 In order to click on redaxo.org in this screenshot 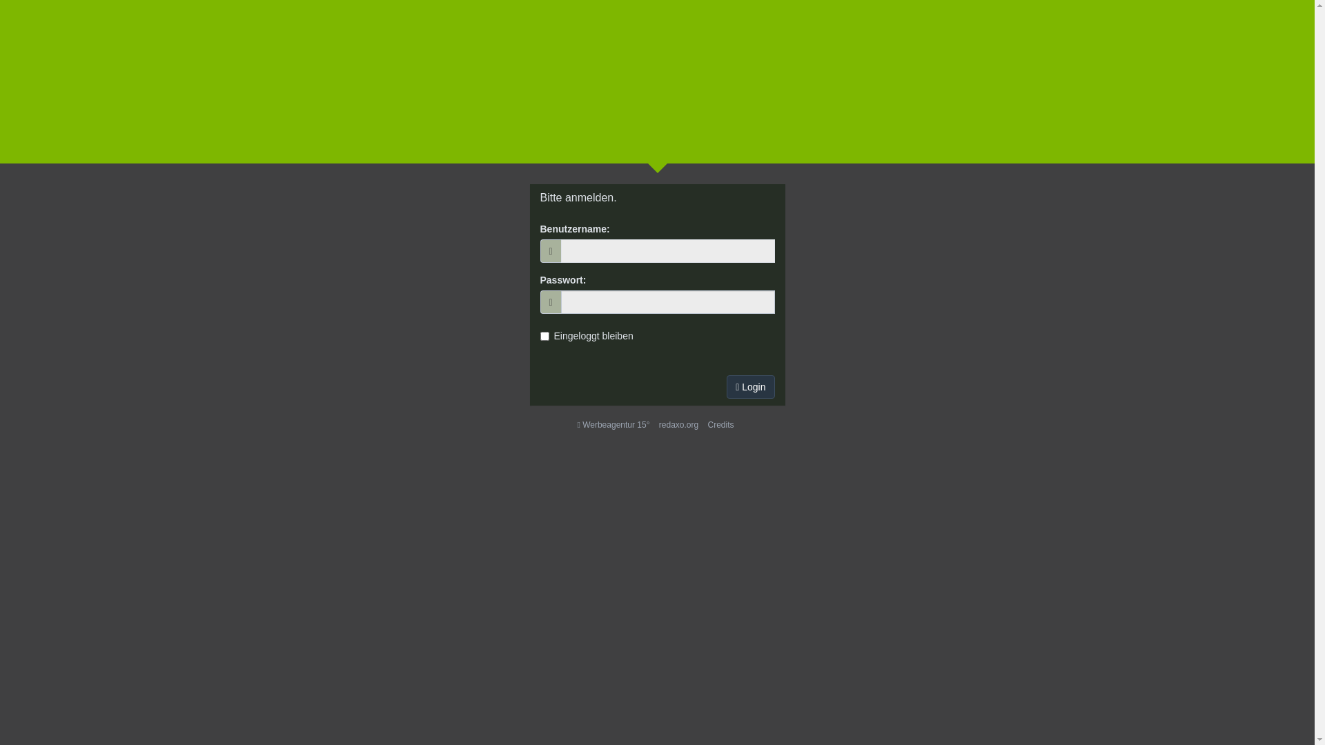, I will do `click(679, 425)`.